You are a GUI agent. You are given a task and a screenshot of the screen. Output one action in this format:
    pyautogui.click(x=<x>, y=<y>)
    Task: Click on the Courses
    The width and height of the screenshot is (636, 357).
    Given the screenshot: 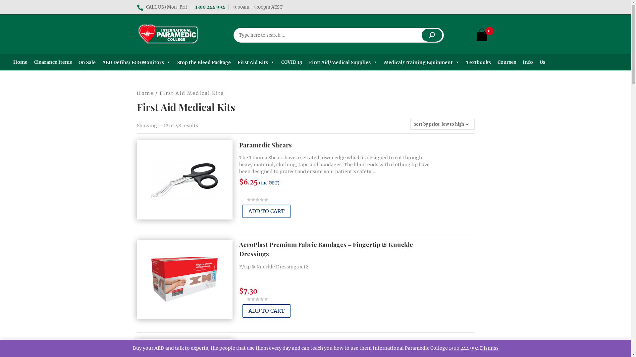 What is the action you would take?
    pyautogui.click(x=507, y=62)
    